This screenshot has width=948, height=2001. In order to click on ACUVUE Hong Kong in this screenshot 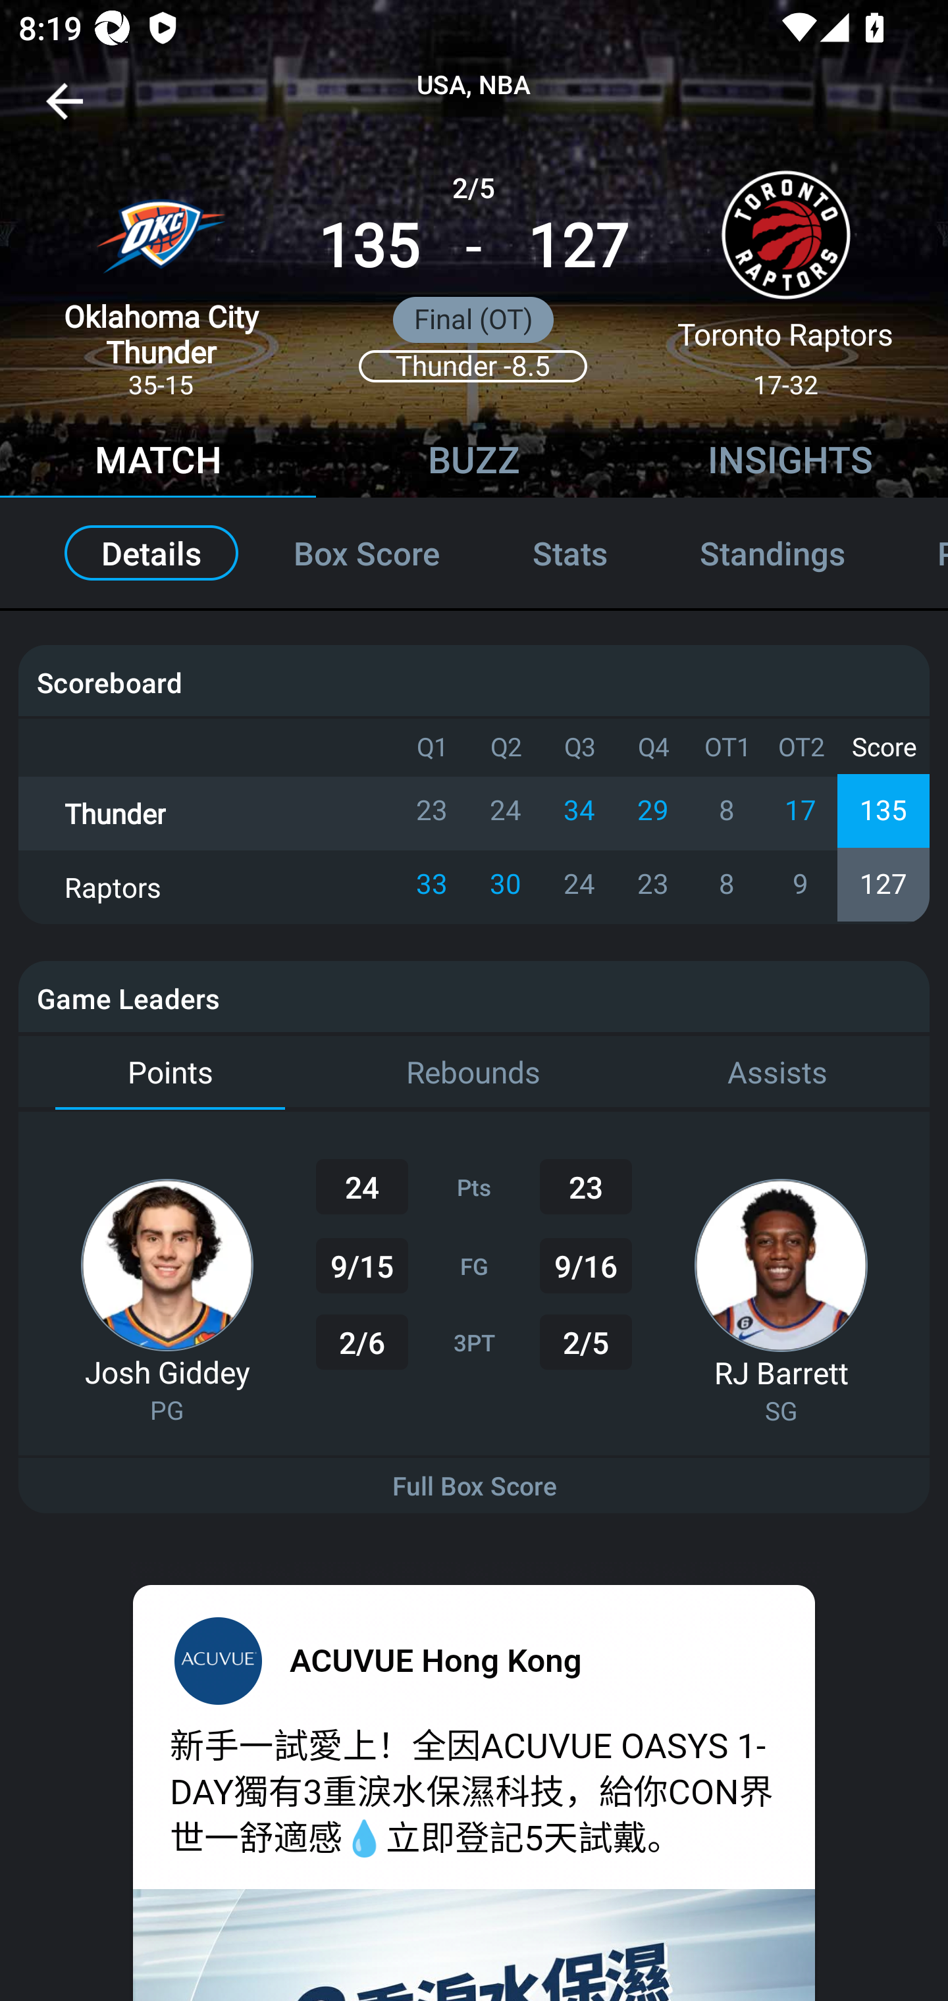, I will do `click(436, 1659)`.